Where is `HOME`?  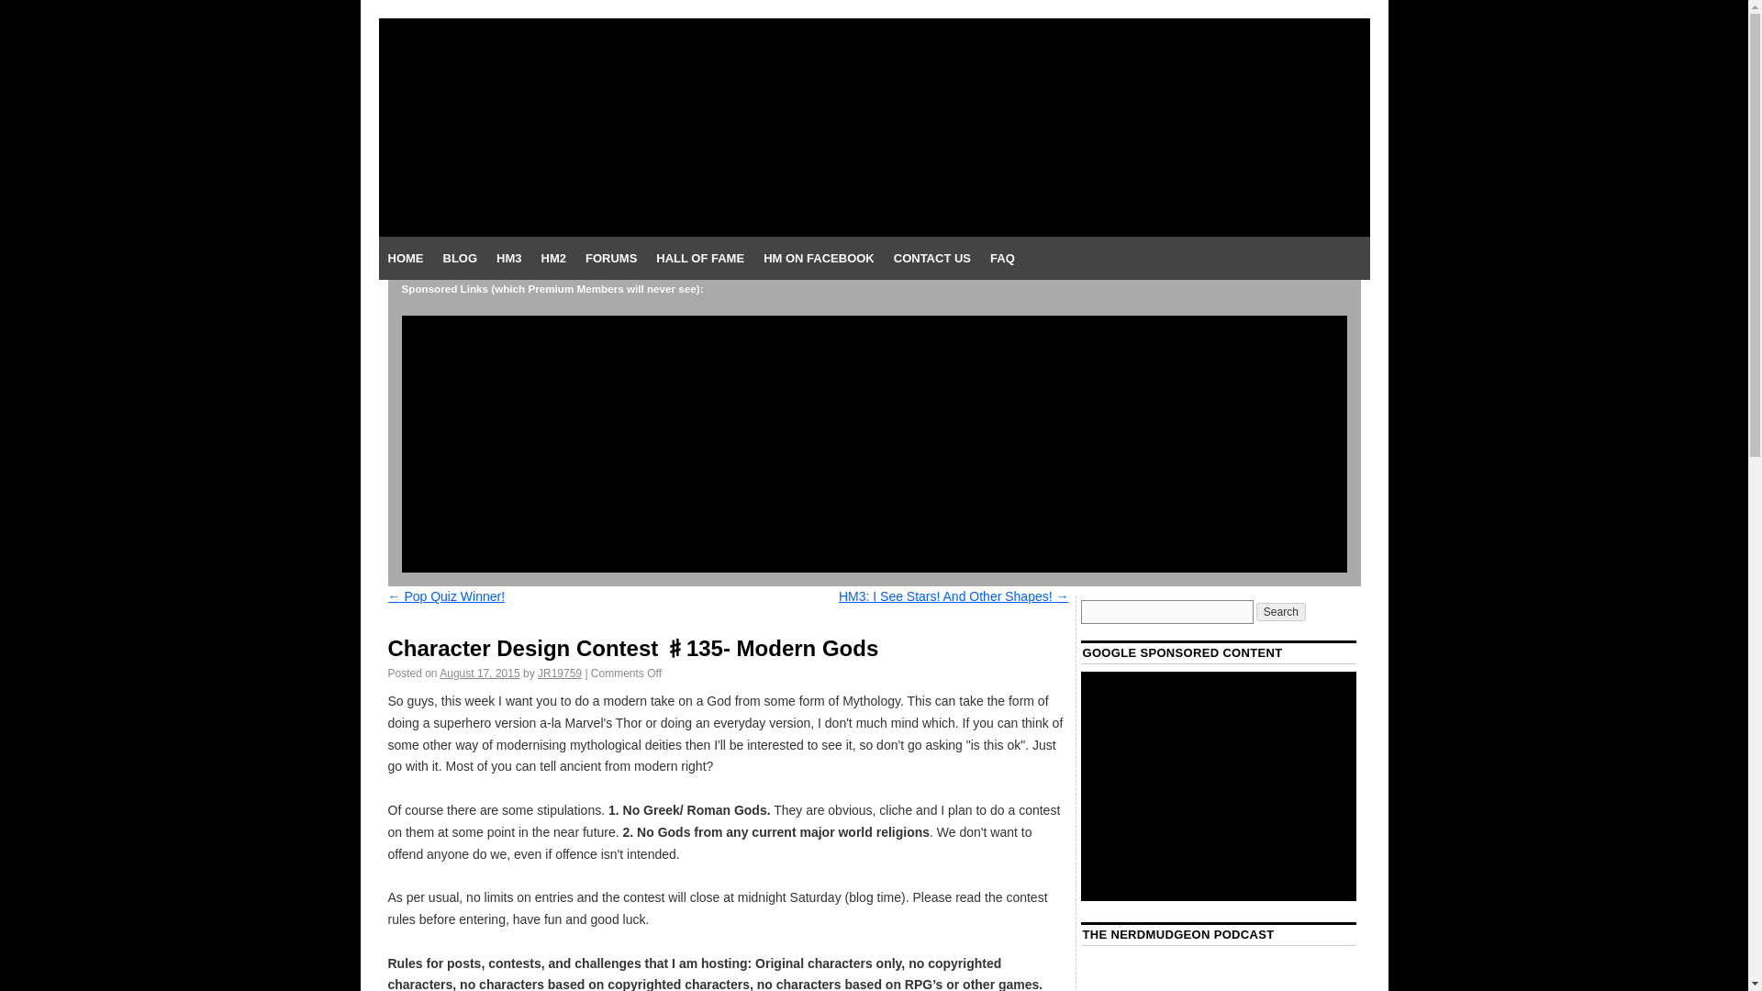 HOME is located at coordinates (405, 259).